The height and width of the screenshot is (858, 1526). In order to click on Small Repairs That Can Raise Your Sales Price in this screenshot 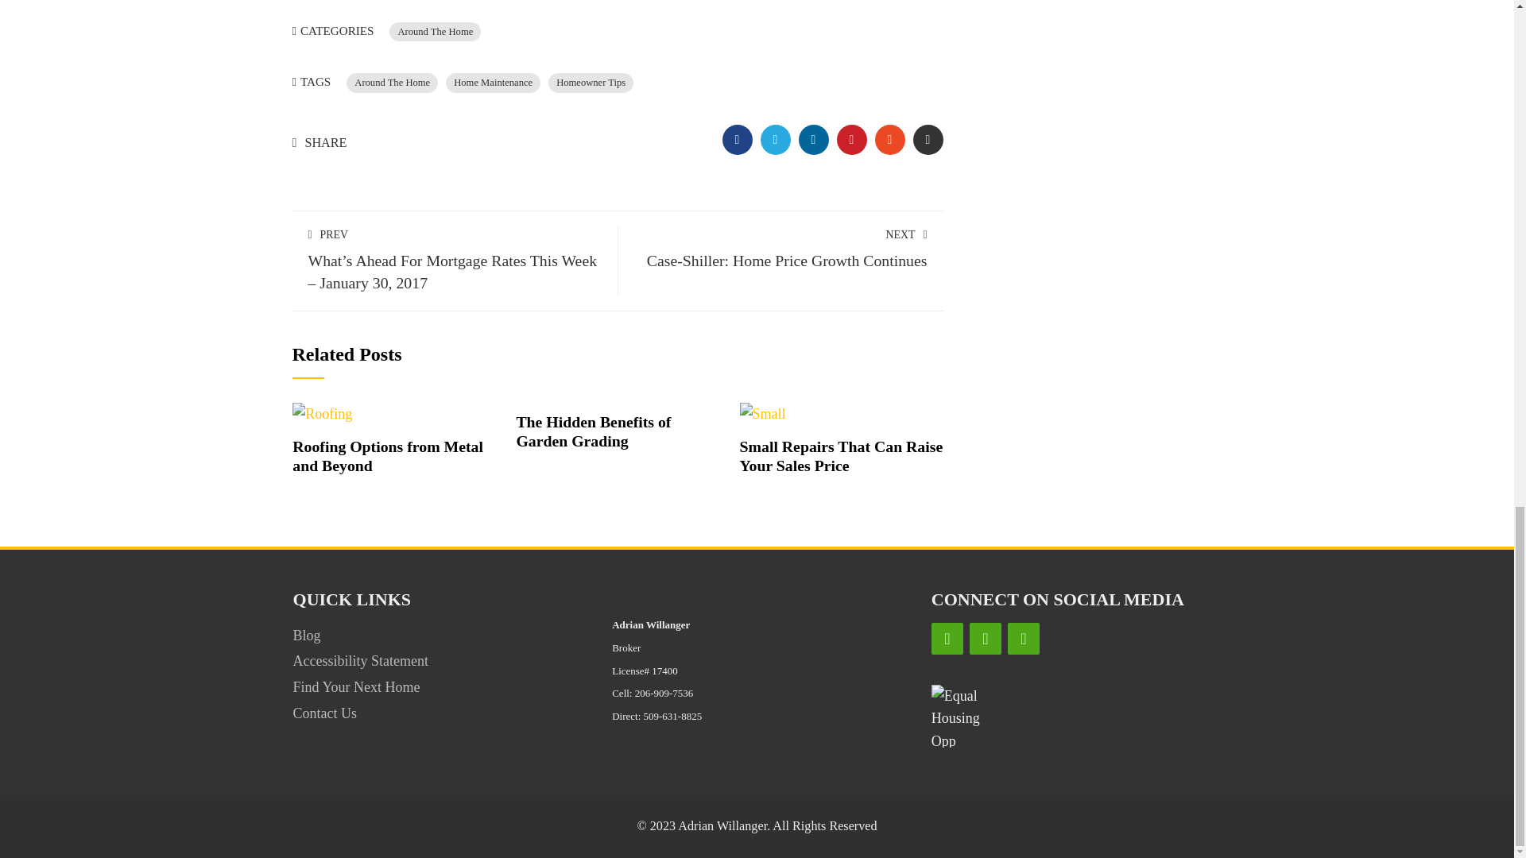, I will do `click(763, 412)`.